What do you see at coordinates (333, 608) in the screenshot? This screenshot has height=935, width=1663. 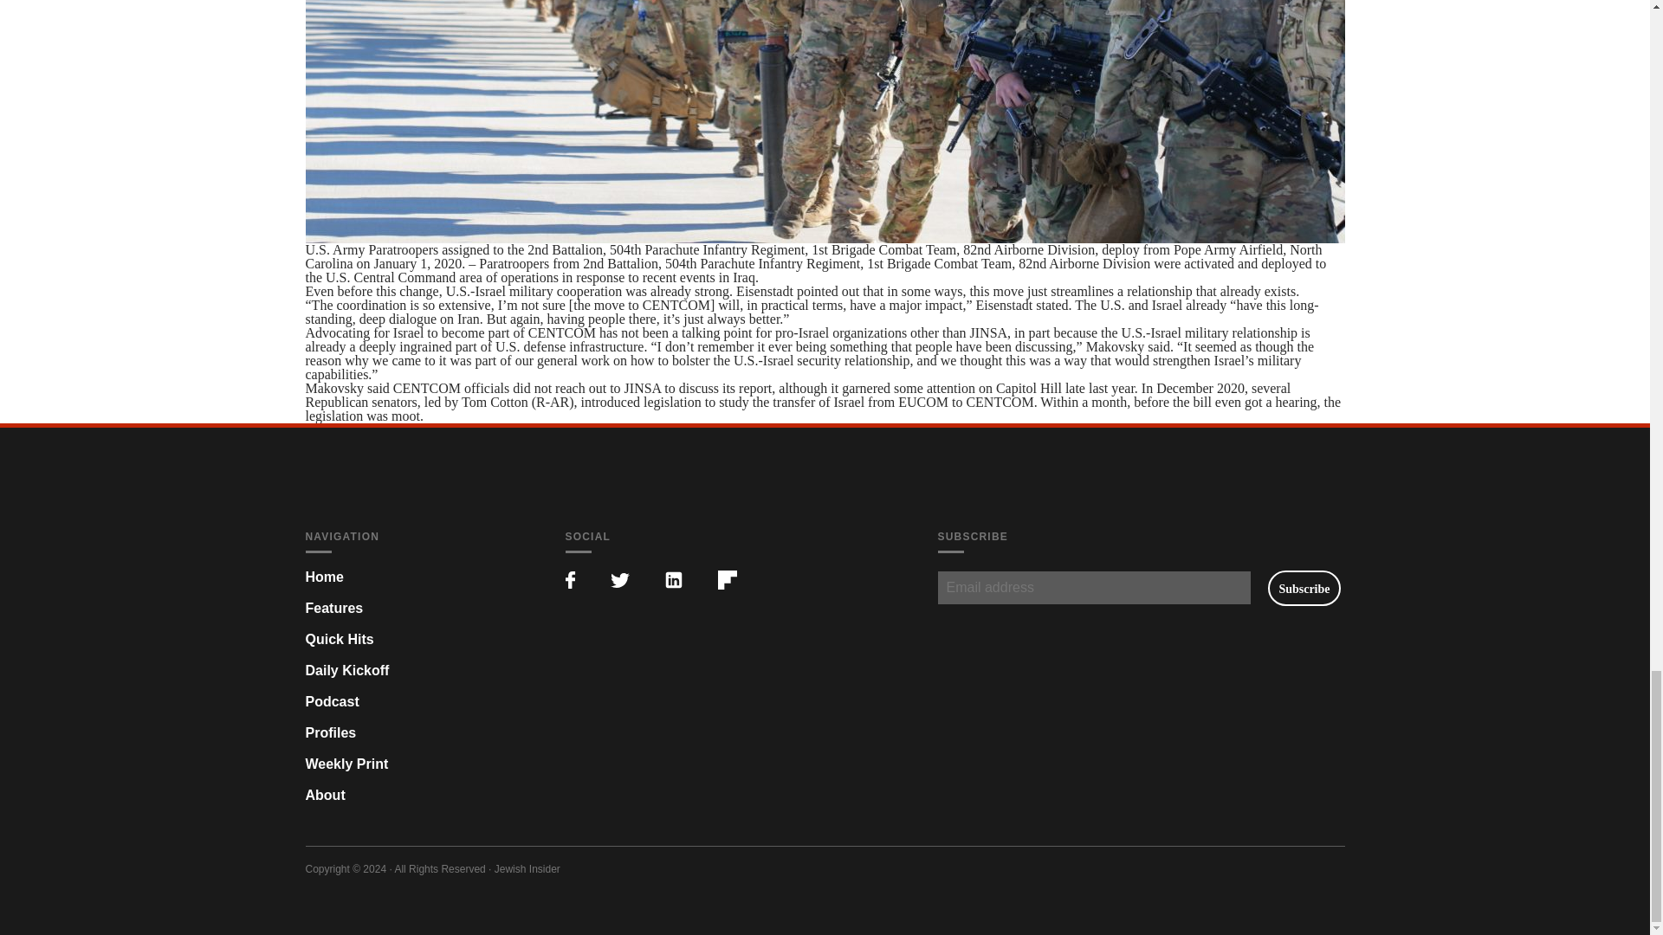 I see `Features` at bounding box center [333, 608].